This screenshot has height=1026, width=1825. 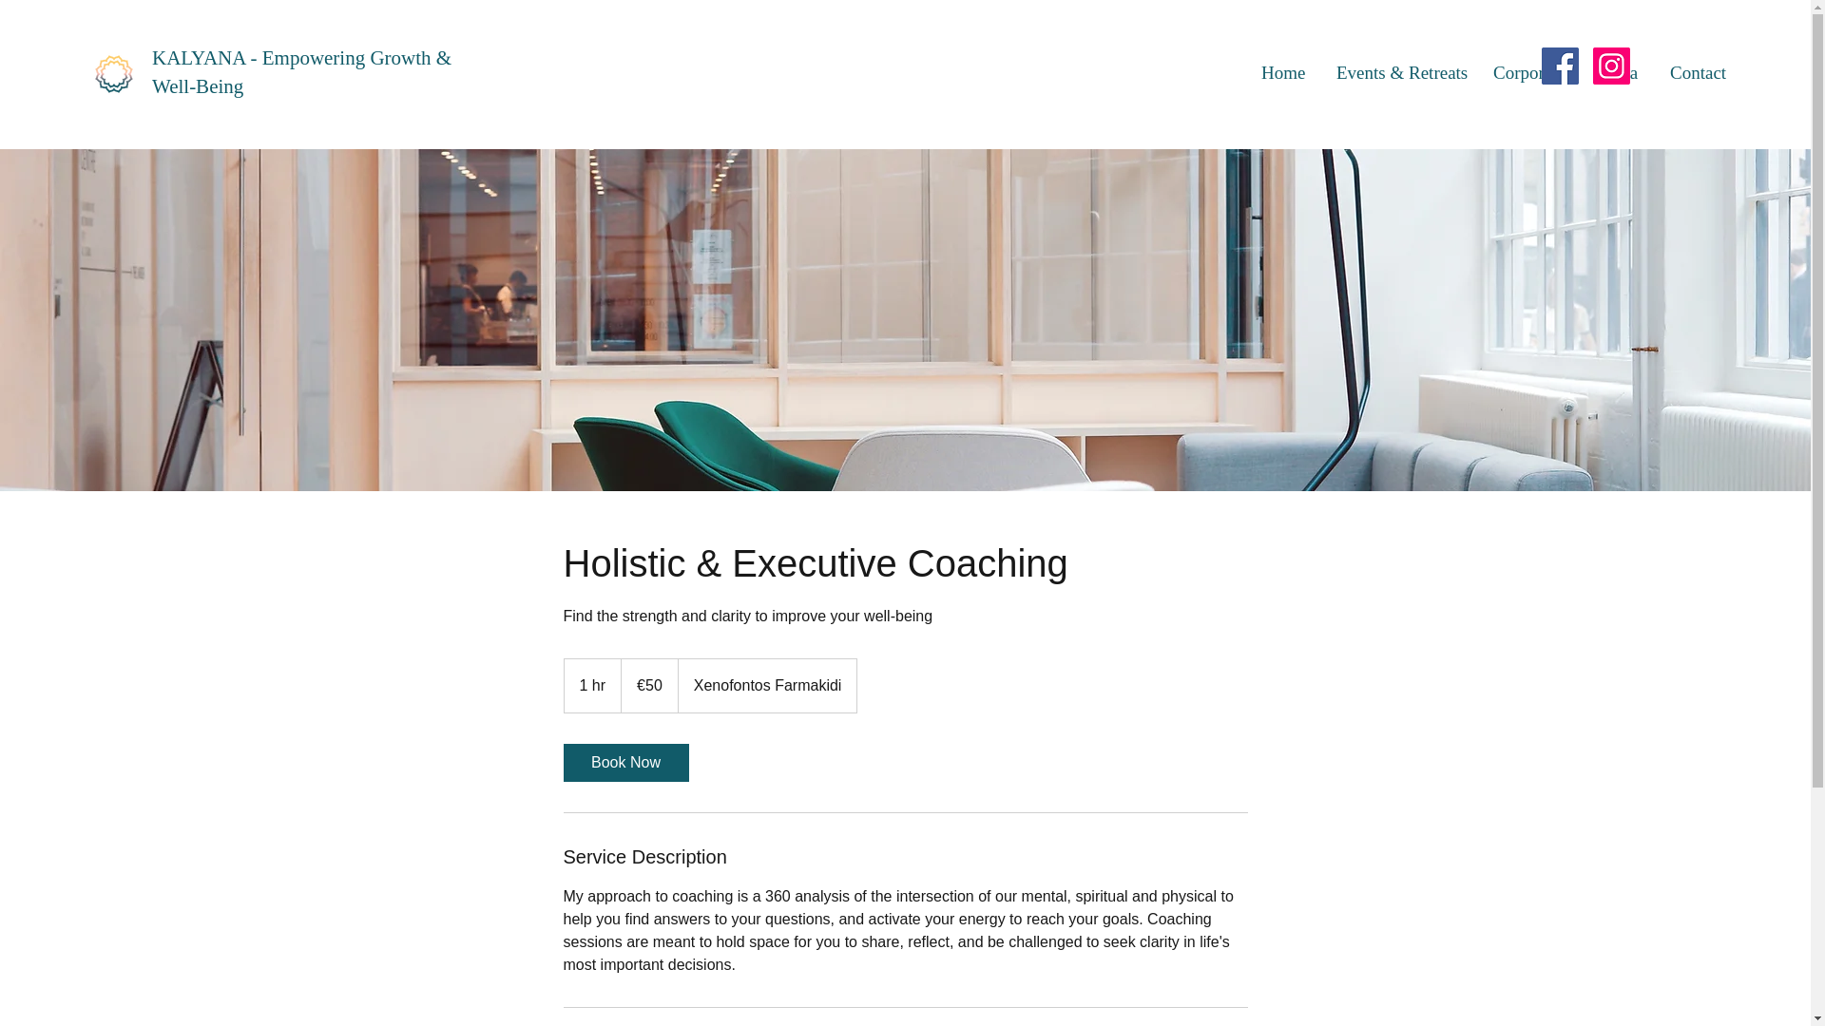 What do you see at coordinates (1532, 72) in the screenshot?
I see `Corporate` at bounding box center [1532, 72].